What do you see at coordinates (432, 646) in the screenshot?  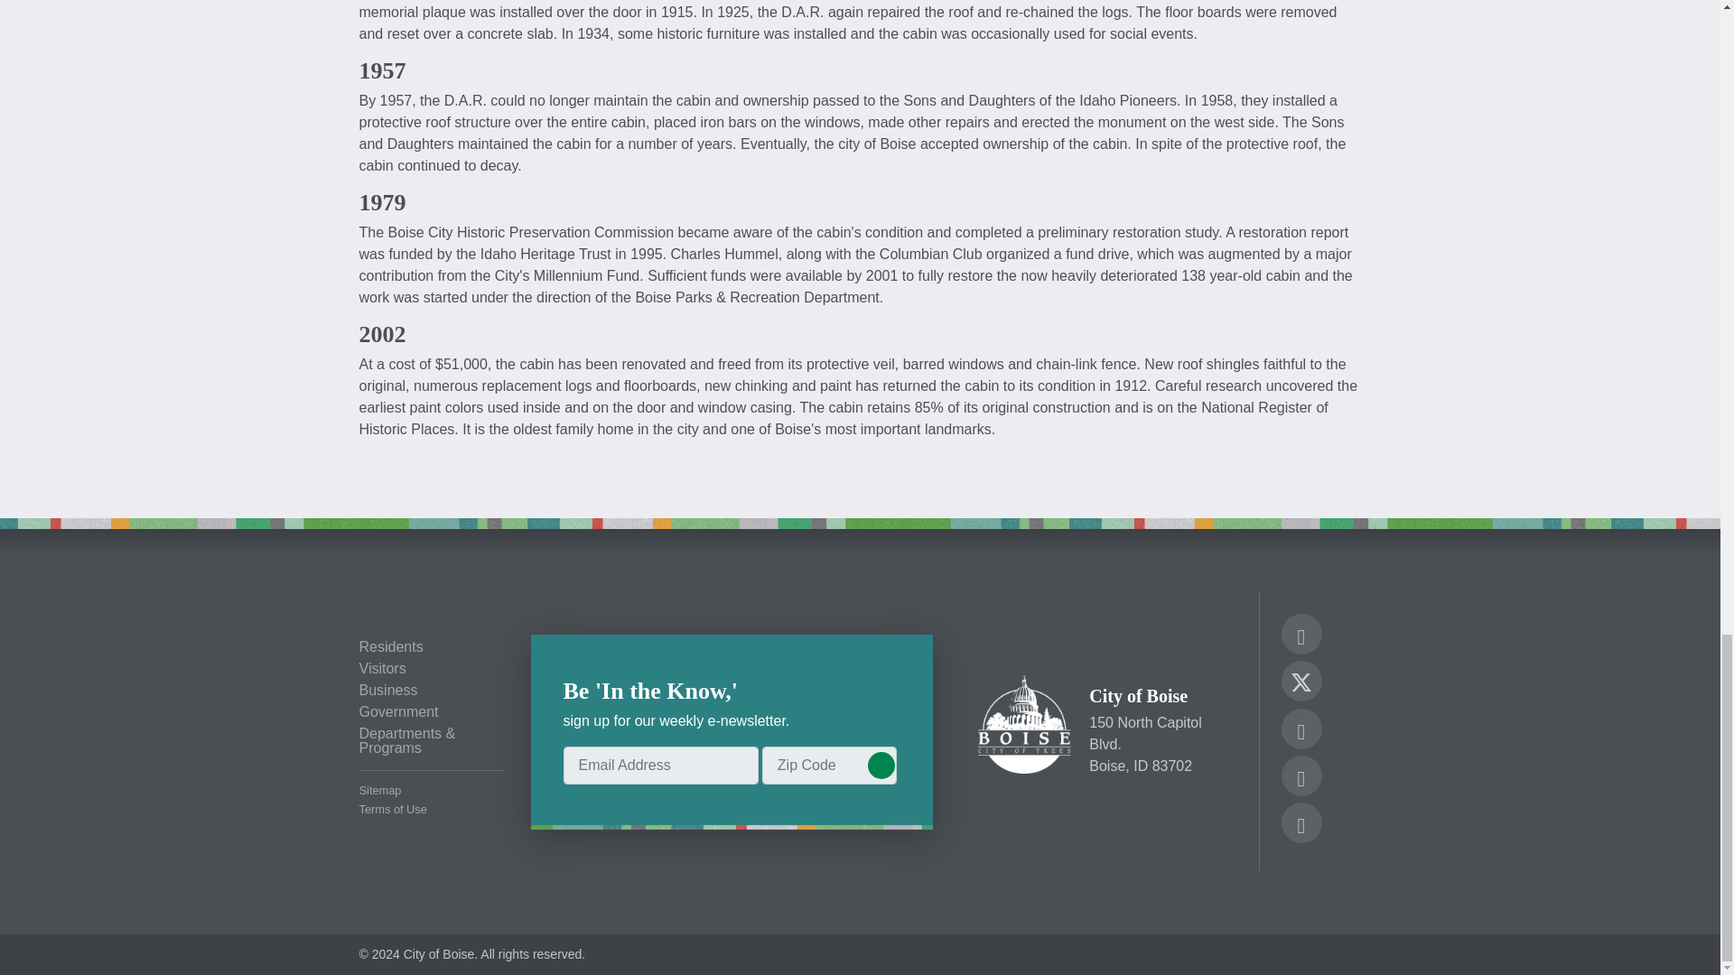 I see `Residents` at bounding box center [432, 646].